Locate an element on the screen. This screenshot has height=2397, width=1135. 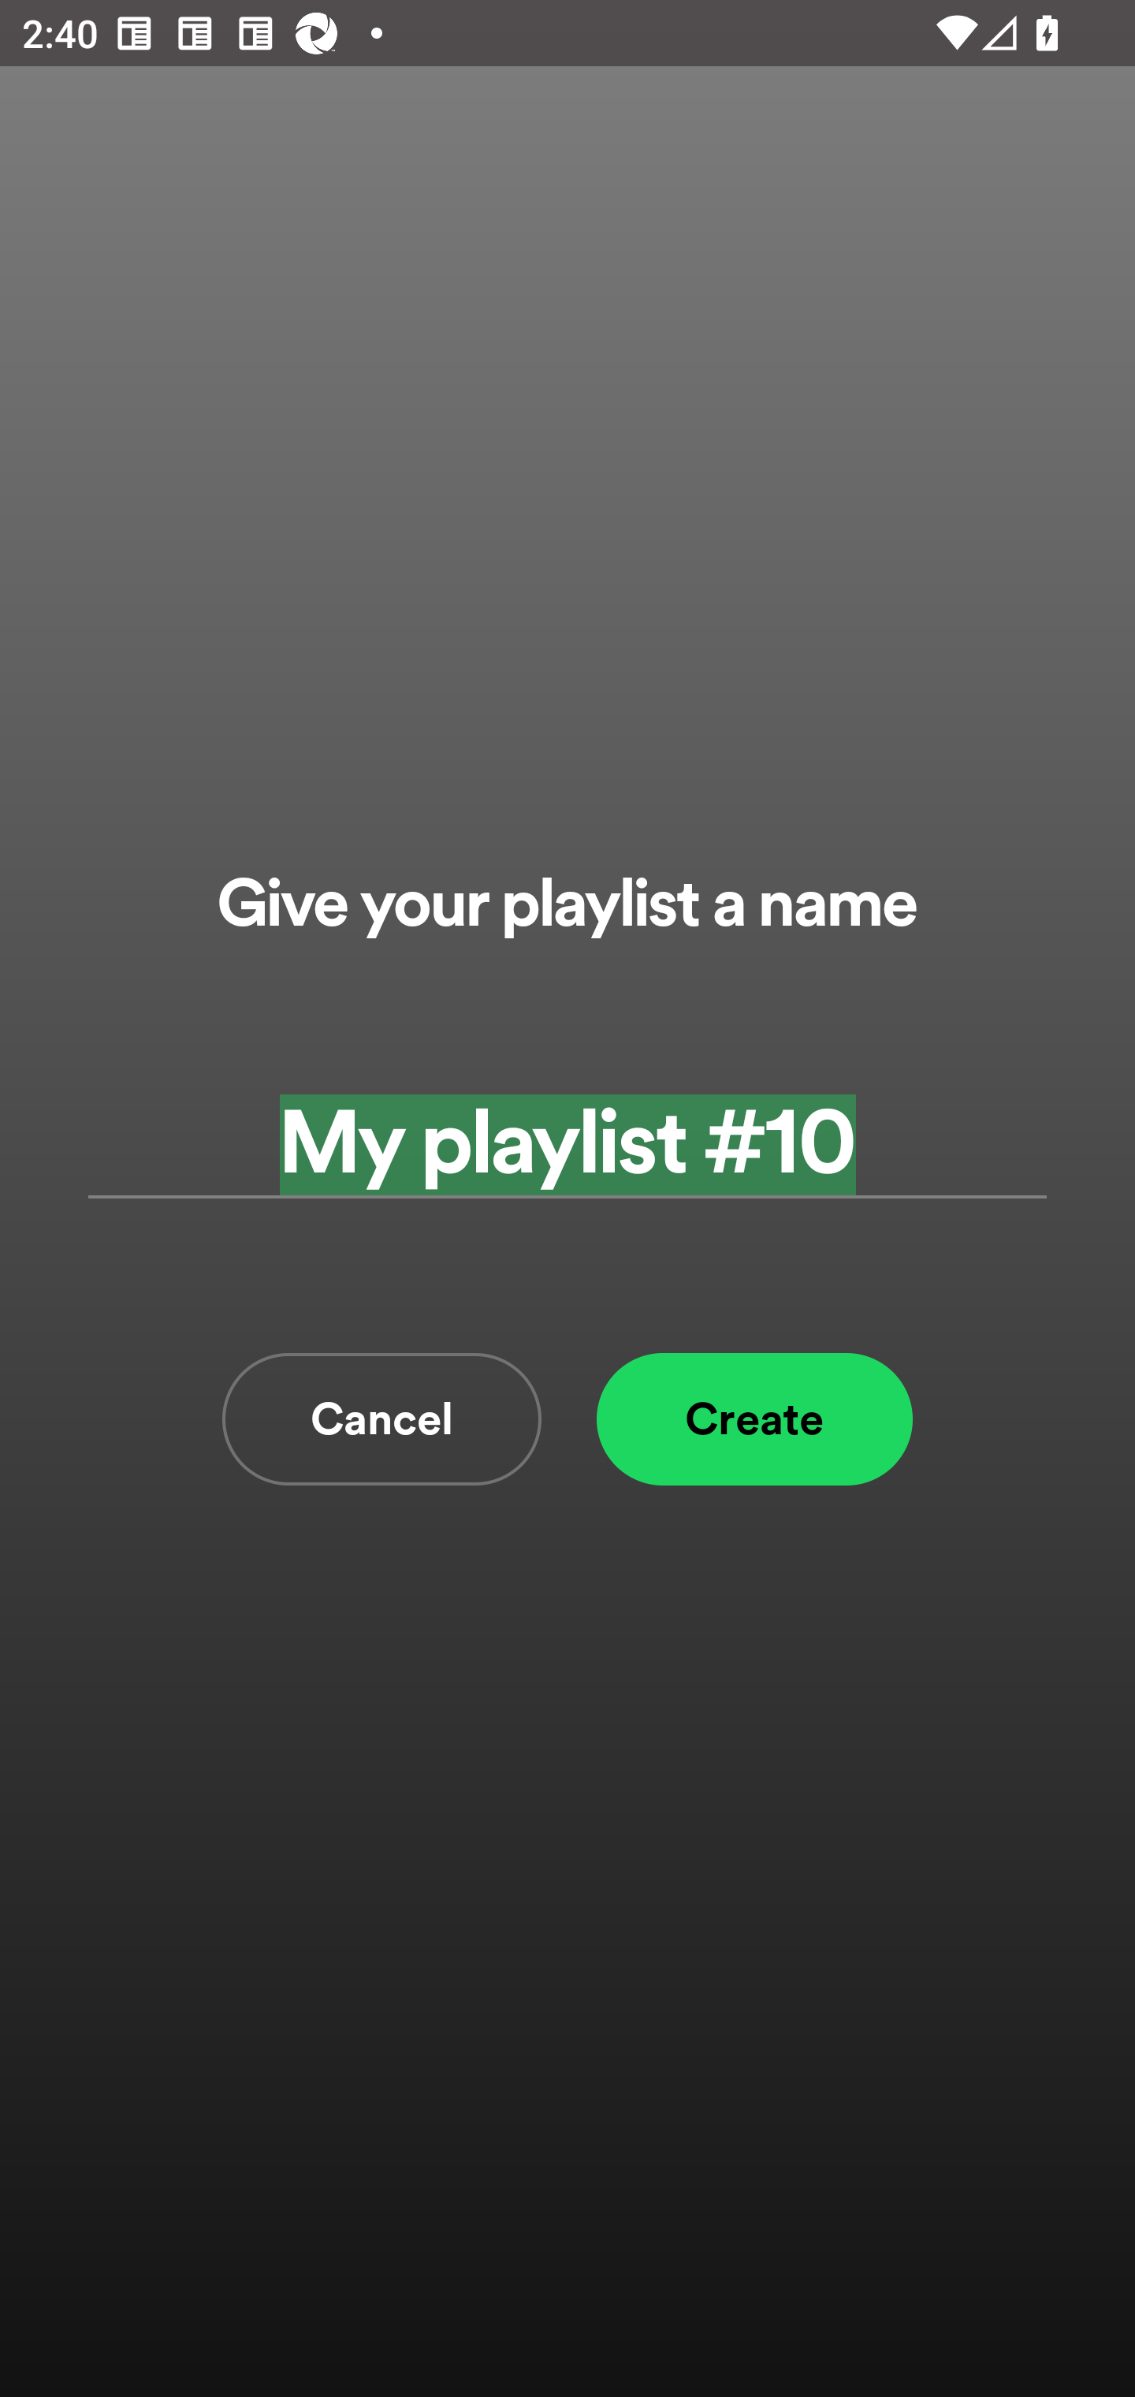
My playlist #10 Add a playlist name is located at coordinates (567, 1145).